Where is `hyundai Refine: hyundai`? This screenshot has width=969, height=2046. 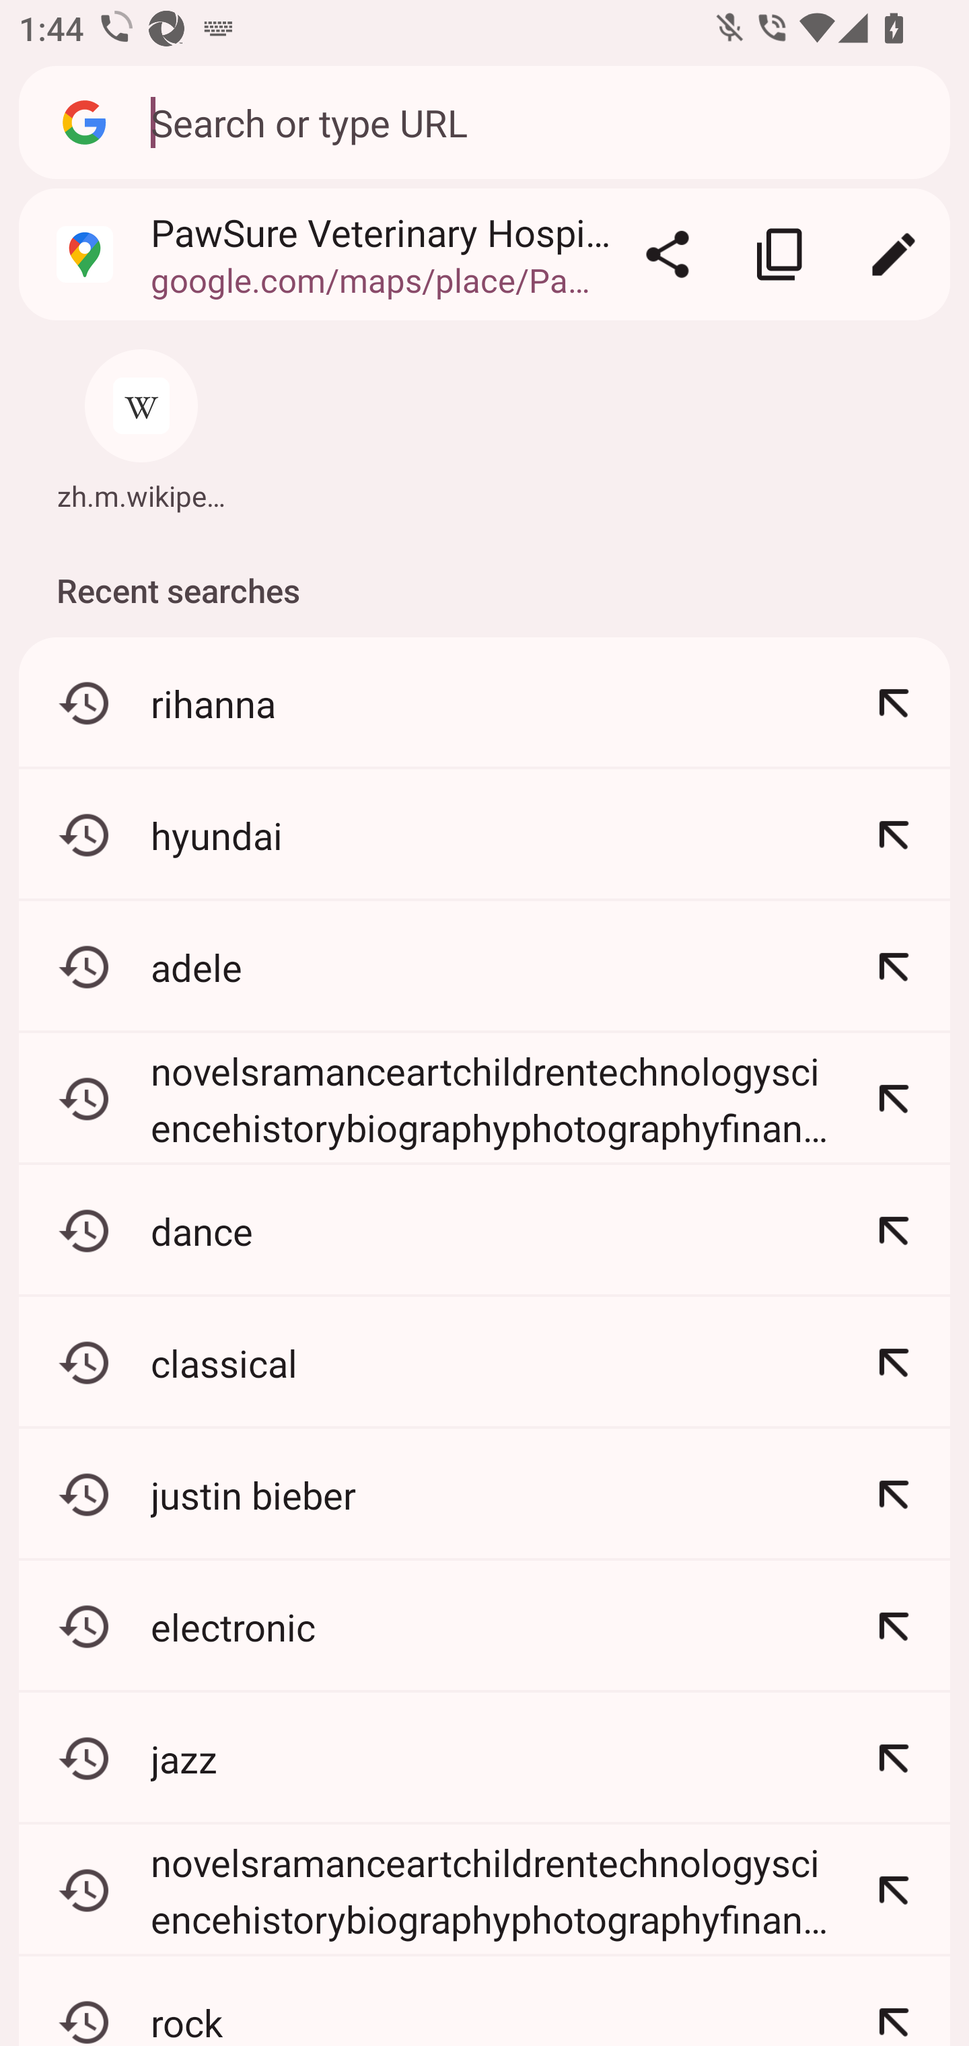
hyundai Refine: hyundai is located at coordinates (485, 835).